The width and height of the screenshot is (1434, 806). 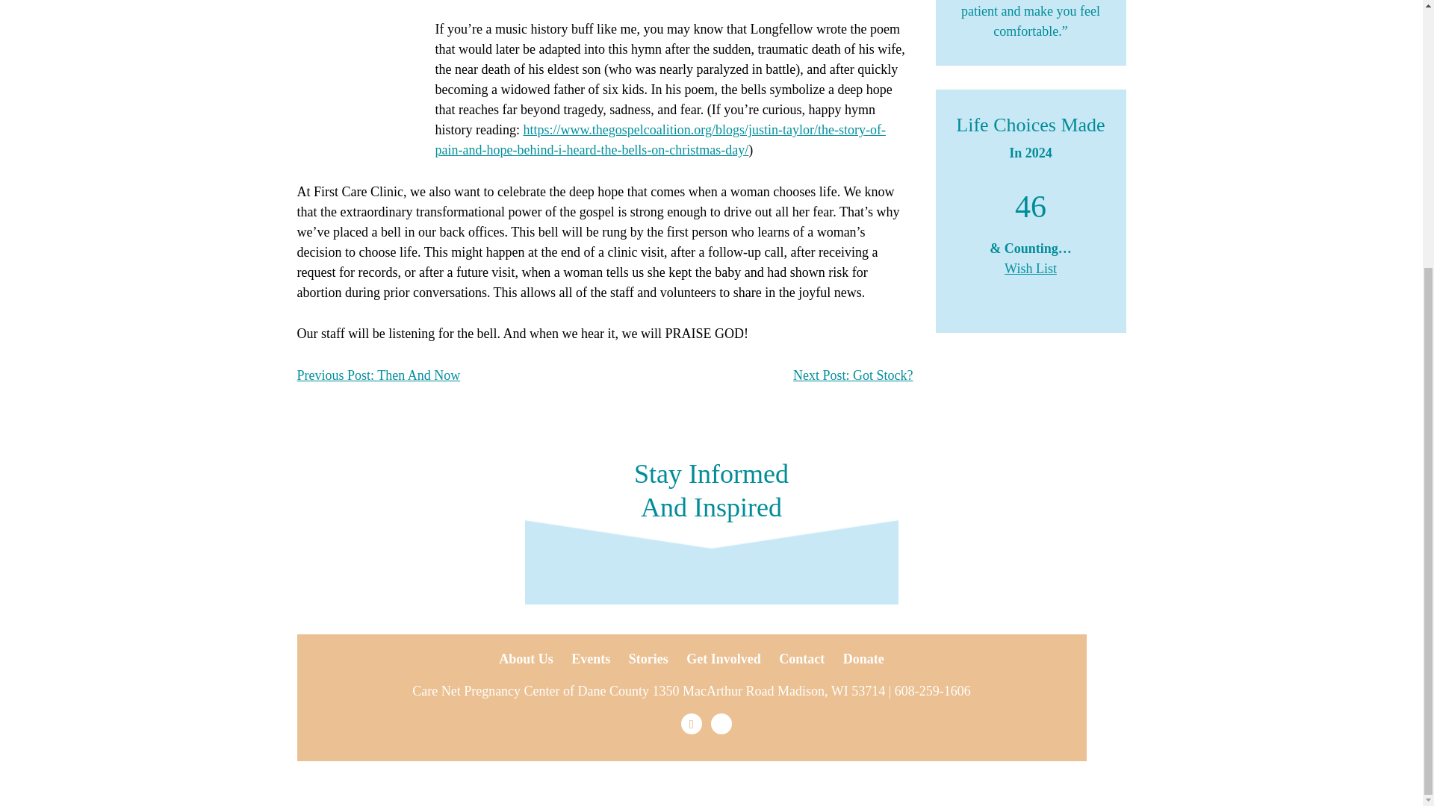 I want to click on 608-259-1606, so click(x=932, y=691).